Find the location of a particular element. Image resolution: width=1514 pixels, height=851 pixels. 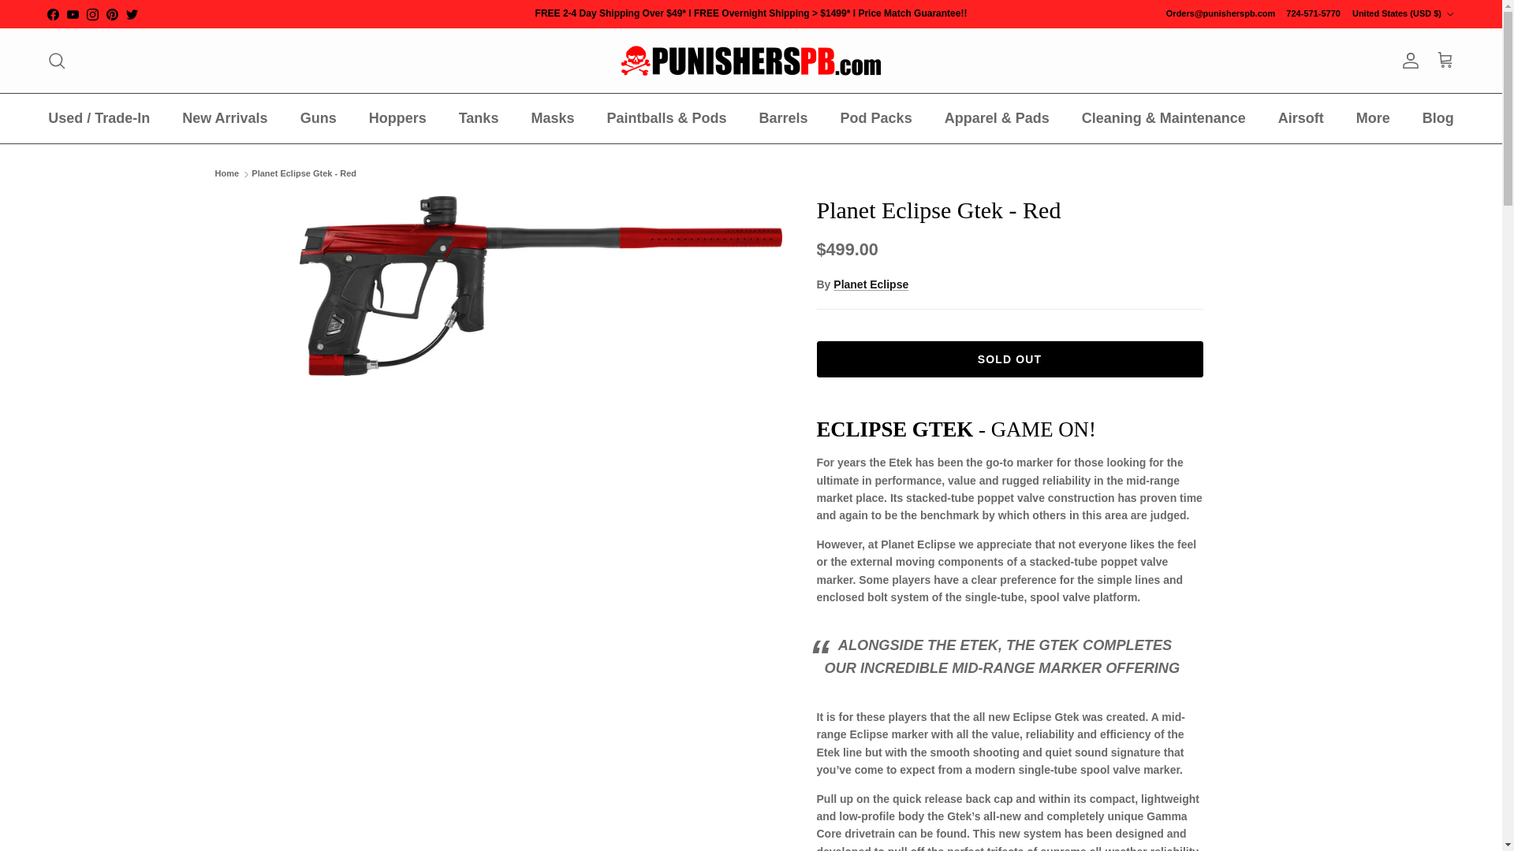

Account is located at coordinates (1407, 60).